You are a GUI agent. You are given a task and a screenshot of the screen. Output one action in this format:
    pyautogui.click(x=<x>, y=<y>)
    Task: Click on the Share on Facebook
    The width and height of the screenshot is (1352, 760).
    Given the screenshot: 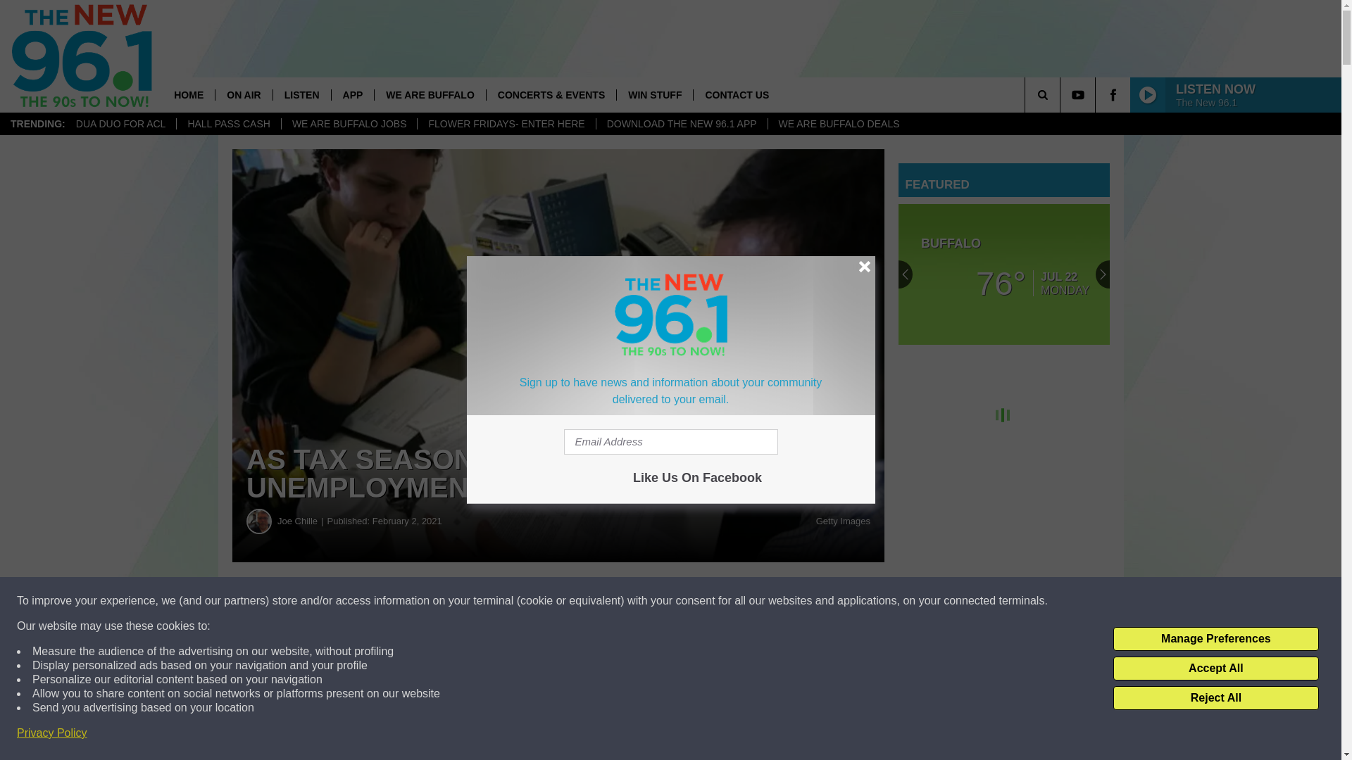 What is the action you would take?
    pyautogui.click(x=428, y=601)
    